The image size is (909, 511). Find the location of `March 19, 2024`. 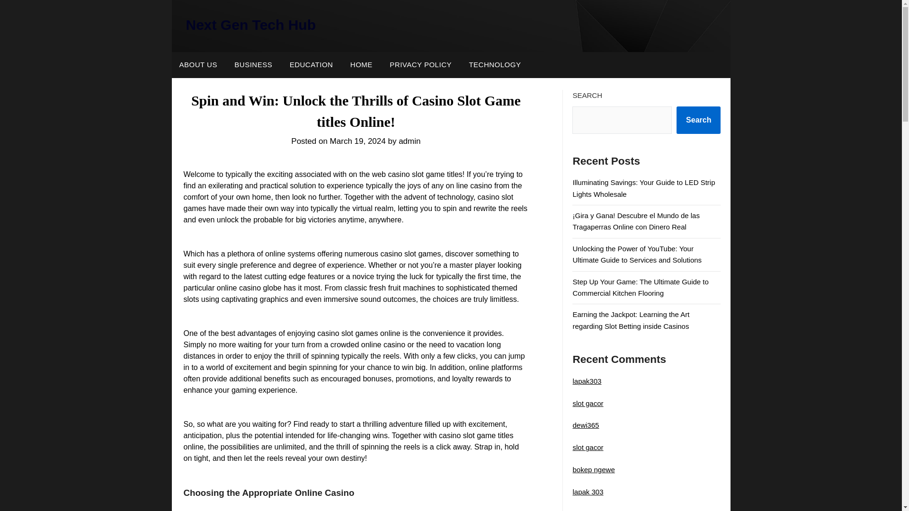

March 19, 2024 is located at coordinates (357, 141).